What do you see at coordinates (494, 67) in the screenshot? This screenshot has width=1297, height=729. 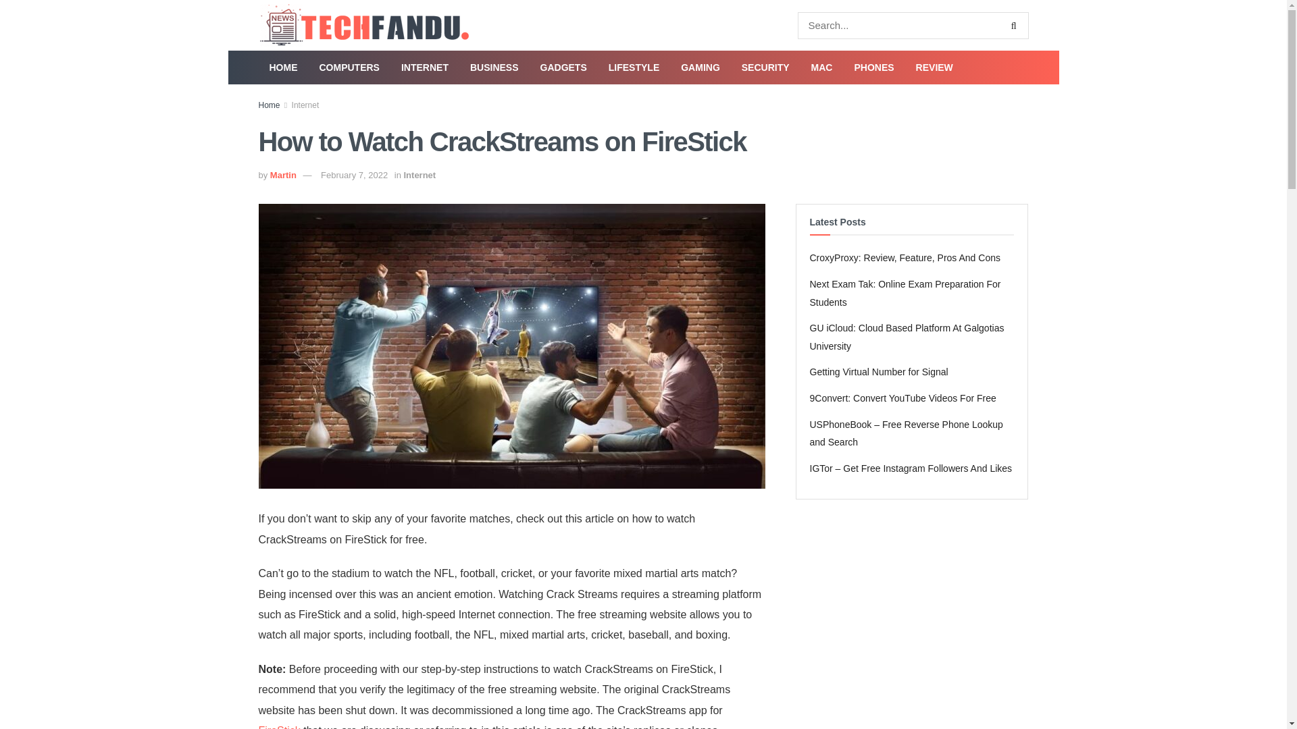 I see `BUSINESS` at bounding box center [494, 67].